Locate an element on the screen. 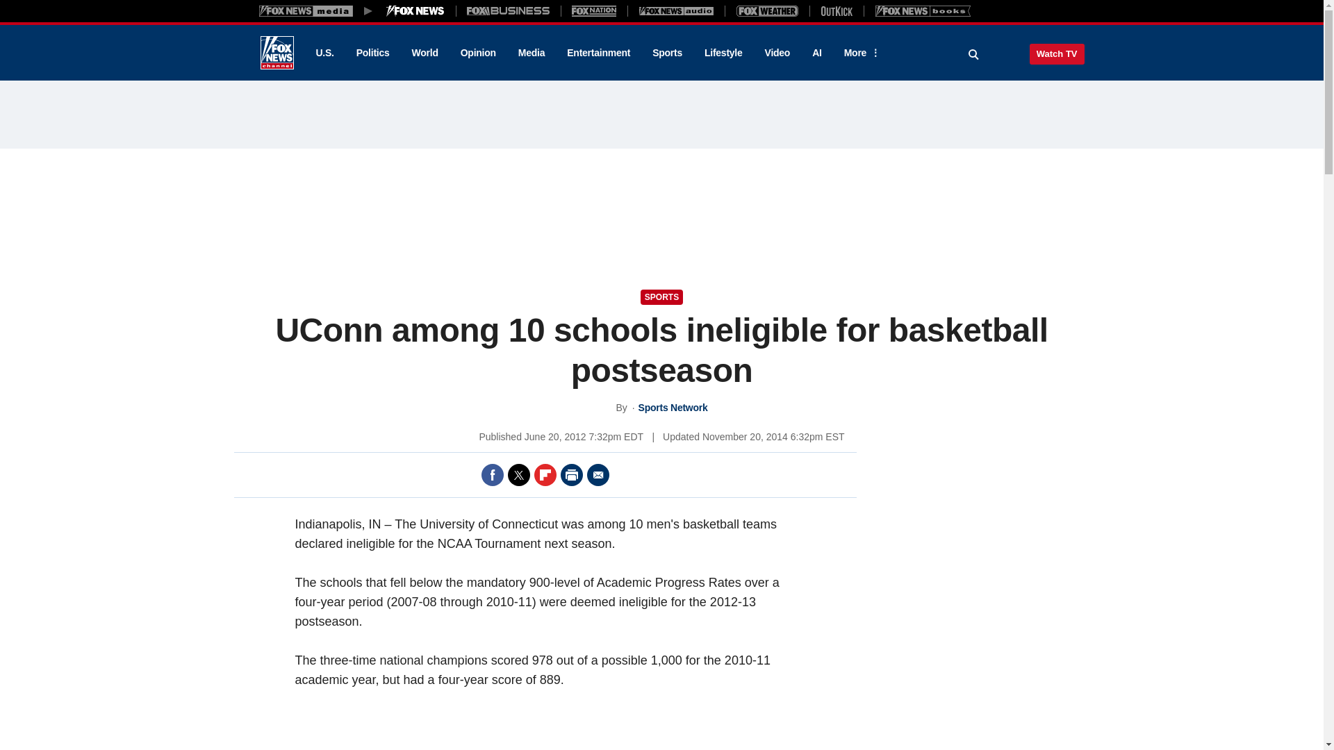 Image resolution: width=1334 pixels, height=750 pixels. More is located at coordinates (859, 53).